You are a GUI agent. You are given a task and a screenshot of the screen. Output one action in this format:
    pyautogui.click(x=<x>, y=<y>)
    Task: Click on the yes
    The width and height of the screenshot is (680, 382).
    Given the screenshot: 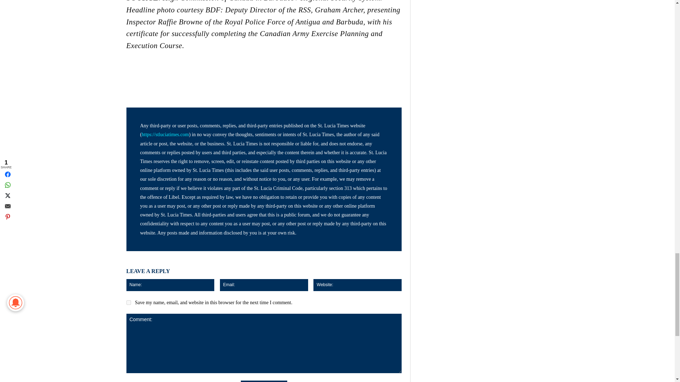 What is the action you would take?
    pyautogui.click(x=128, y=302)
    